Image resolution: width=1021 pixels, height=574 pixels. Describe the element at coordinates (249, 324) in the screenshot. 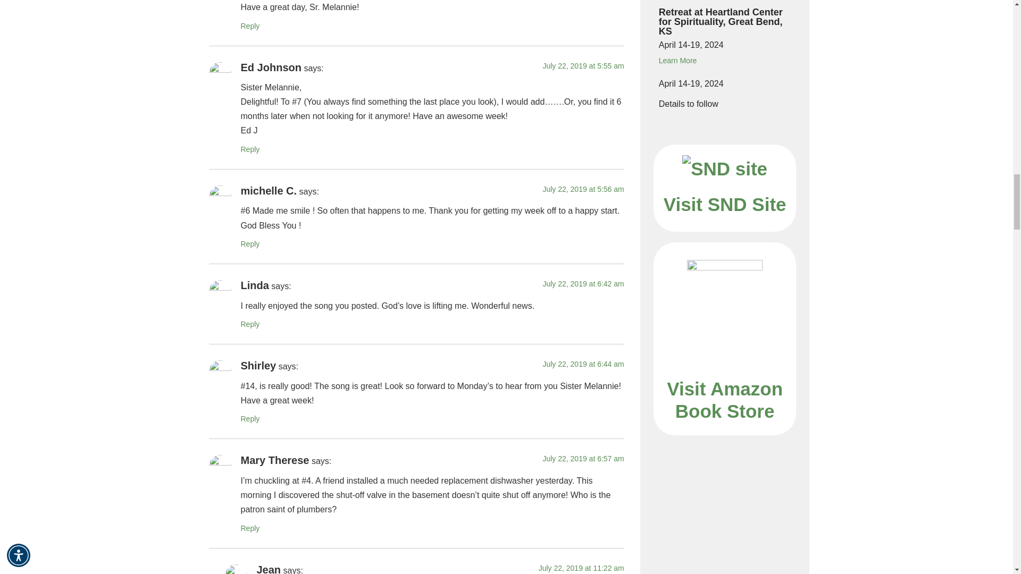

I see `Reply` at that location.